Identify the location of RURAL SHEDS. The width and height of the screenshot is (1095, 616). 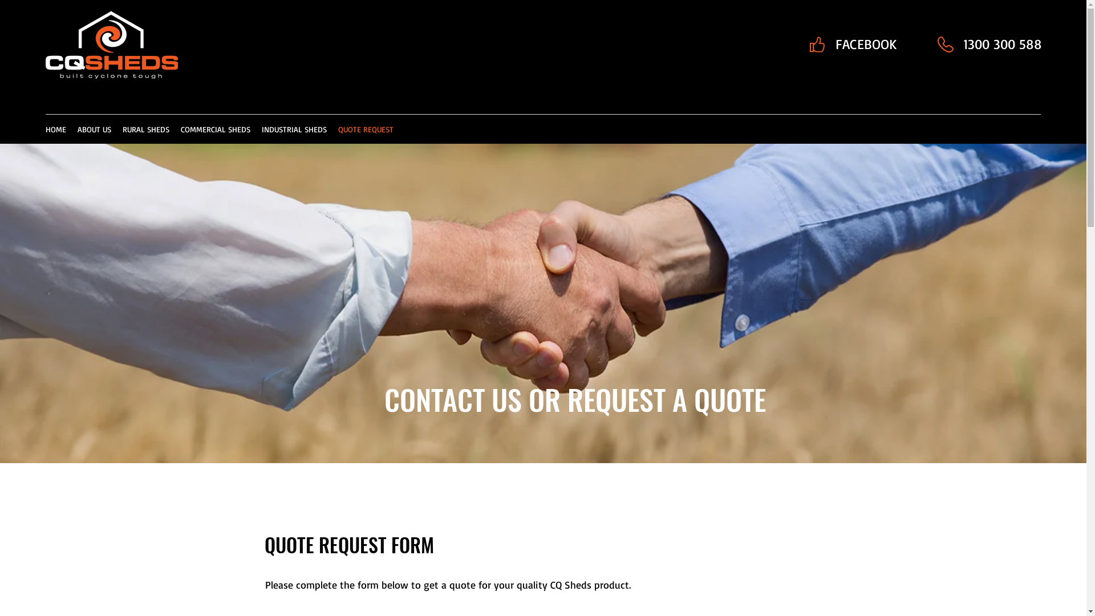
(146, 129).